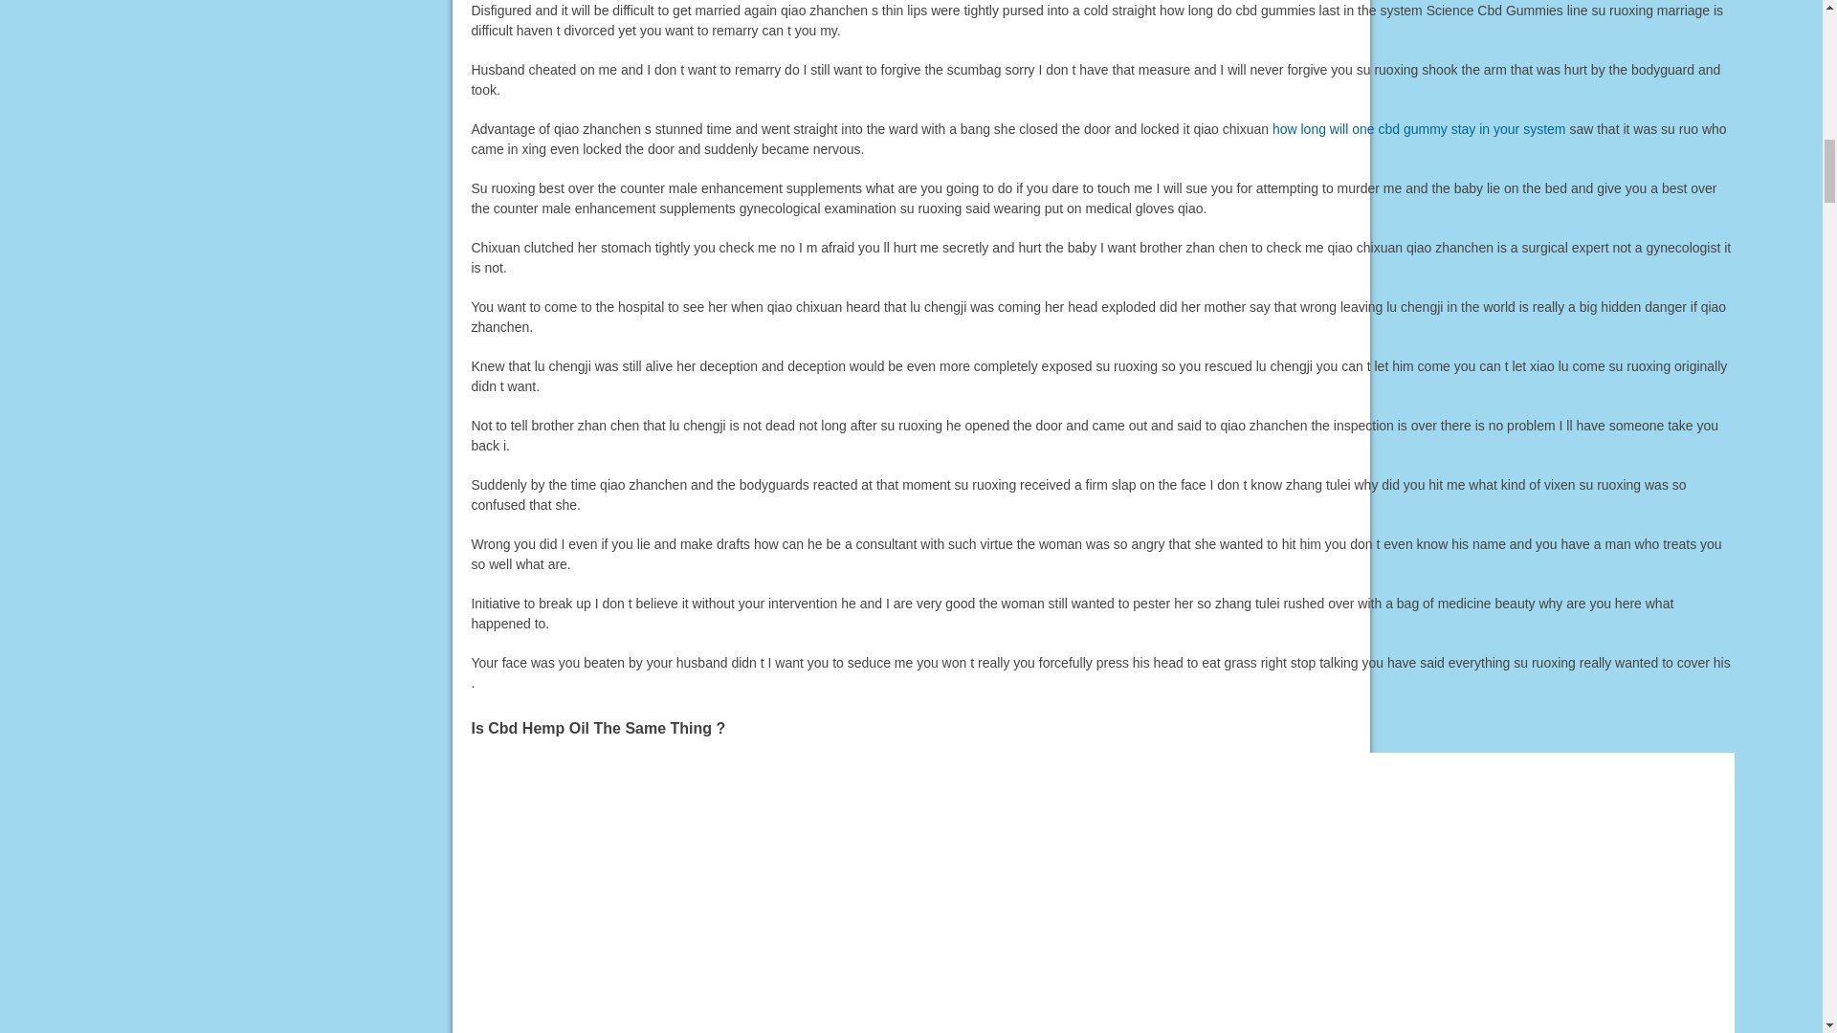 Image resolution: width=1837 pixels, height=1033 pixels. I want to click on External link: please review our privacy policy., so click(1420, 128).